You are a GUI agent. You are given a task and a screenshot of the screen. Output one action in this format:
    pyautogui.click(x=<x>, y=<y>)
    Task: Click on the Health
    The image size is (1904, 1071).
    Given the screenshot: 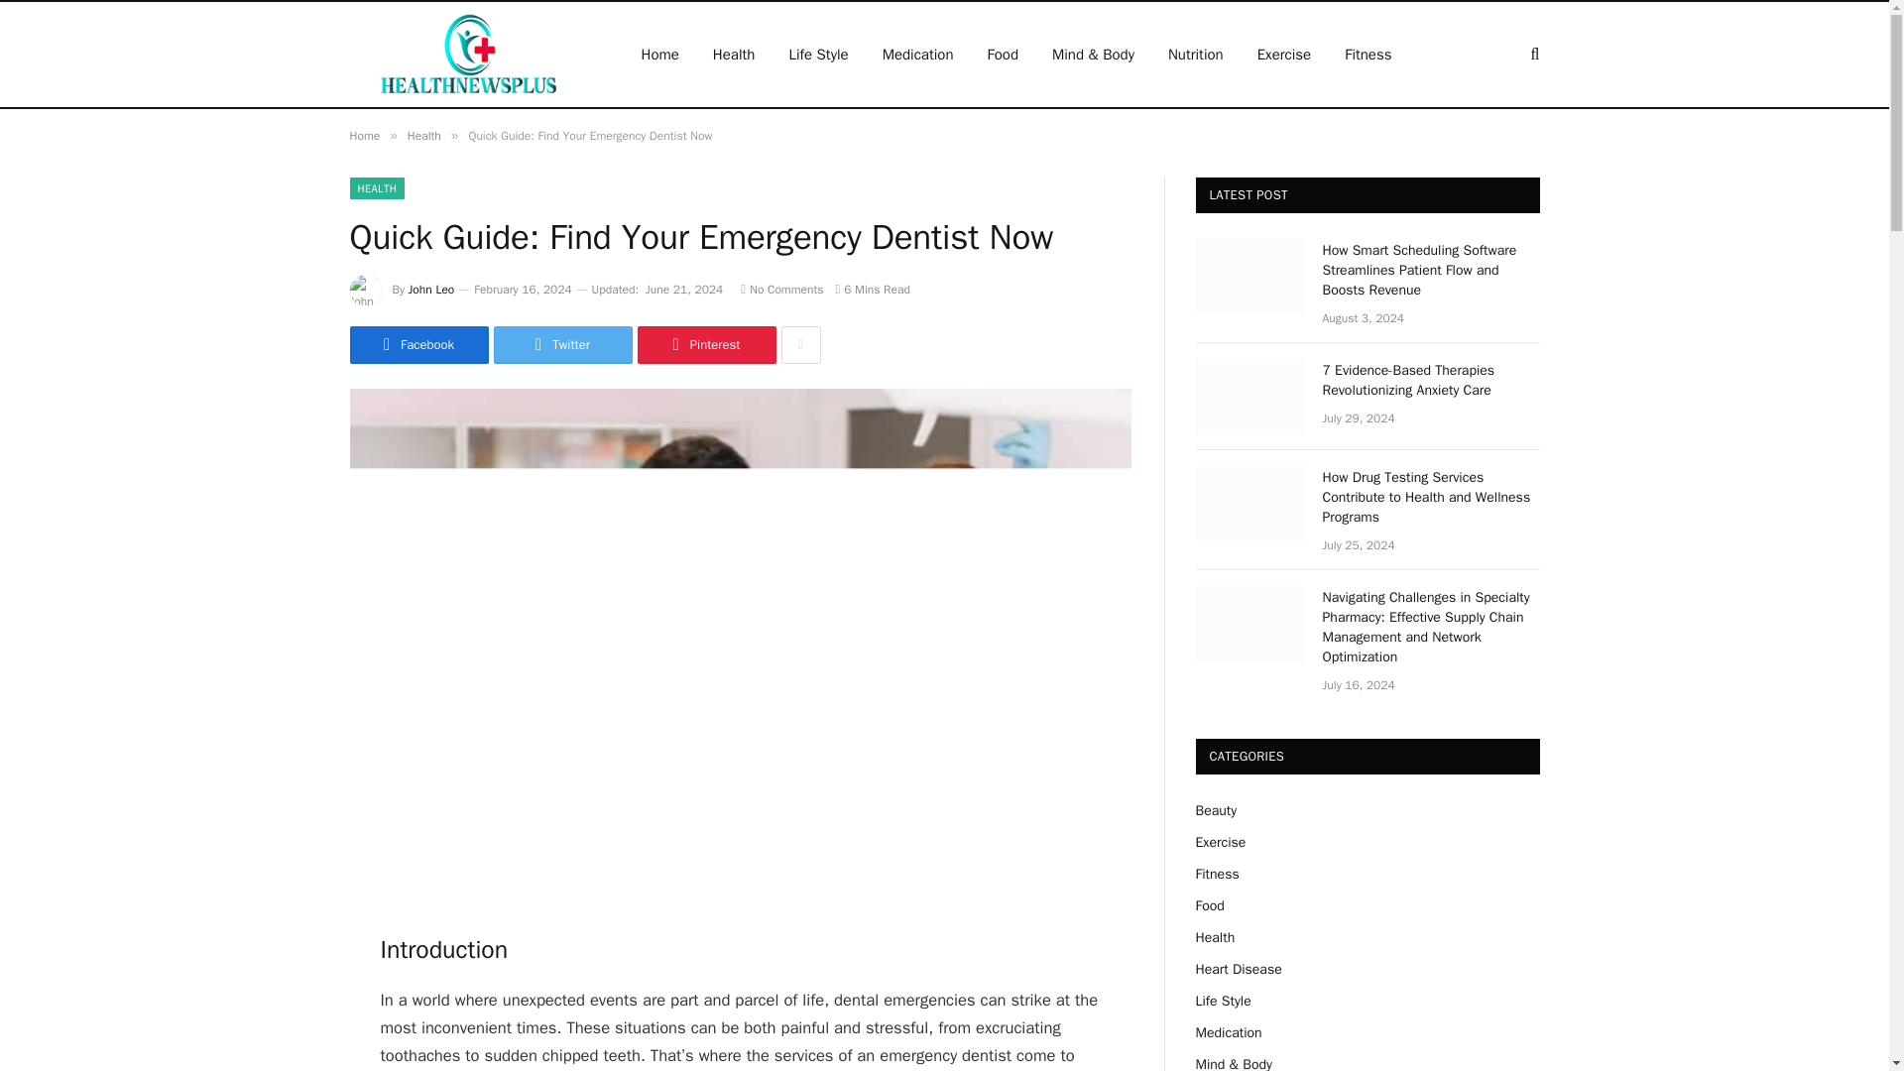 What is the action you would take?
    pyautogui.click(x=424, y=135)
    